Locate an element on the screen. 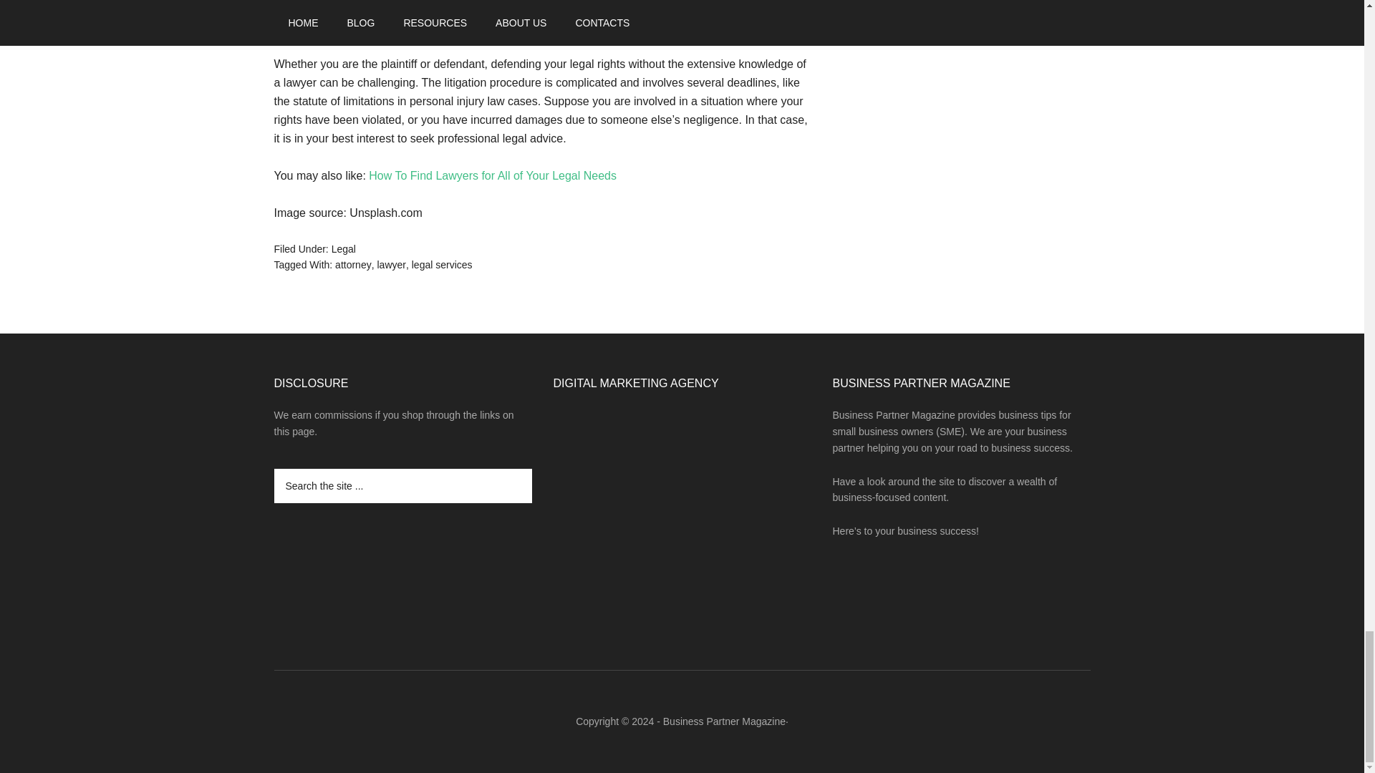 The width and height of the screenshot is (1375, 773). attorney is located at coordinates (353, 265).